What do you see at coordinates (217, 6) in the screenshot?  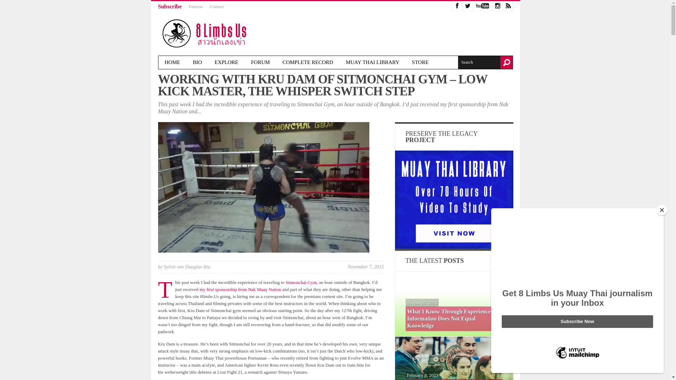 I see `Contact` at bounding box center [217, 6].